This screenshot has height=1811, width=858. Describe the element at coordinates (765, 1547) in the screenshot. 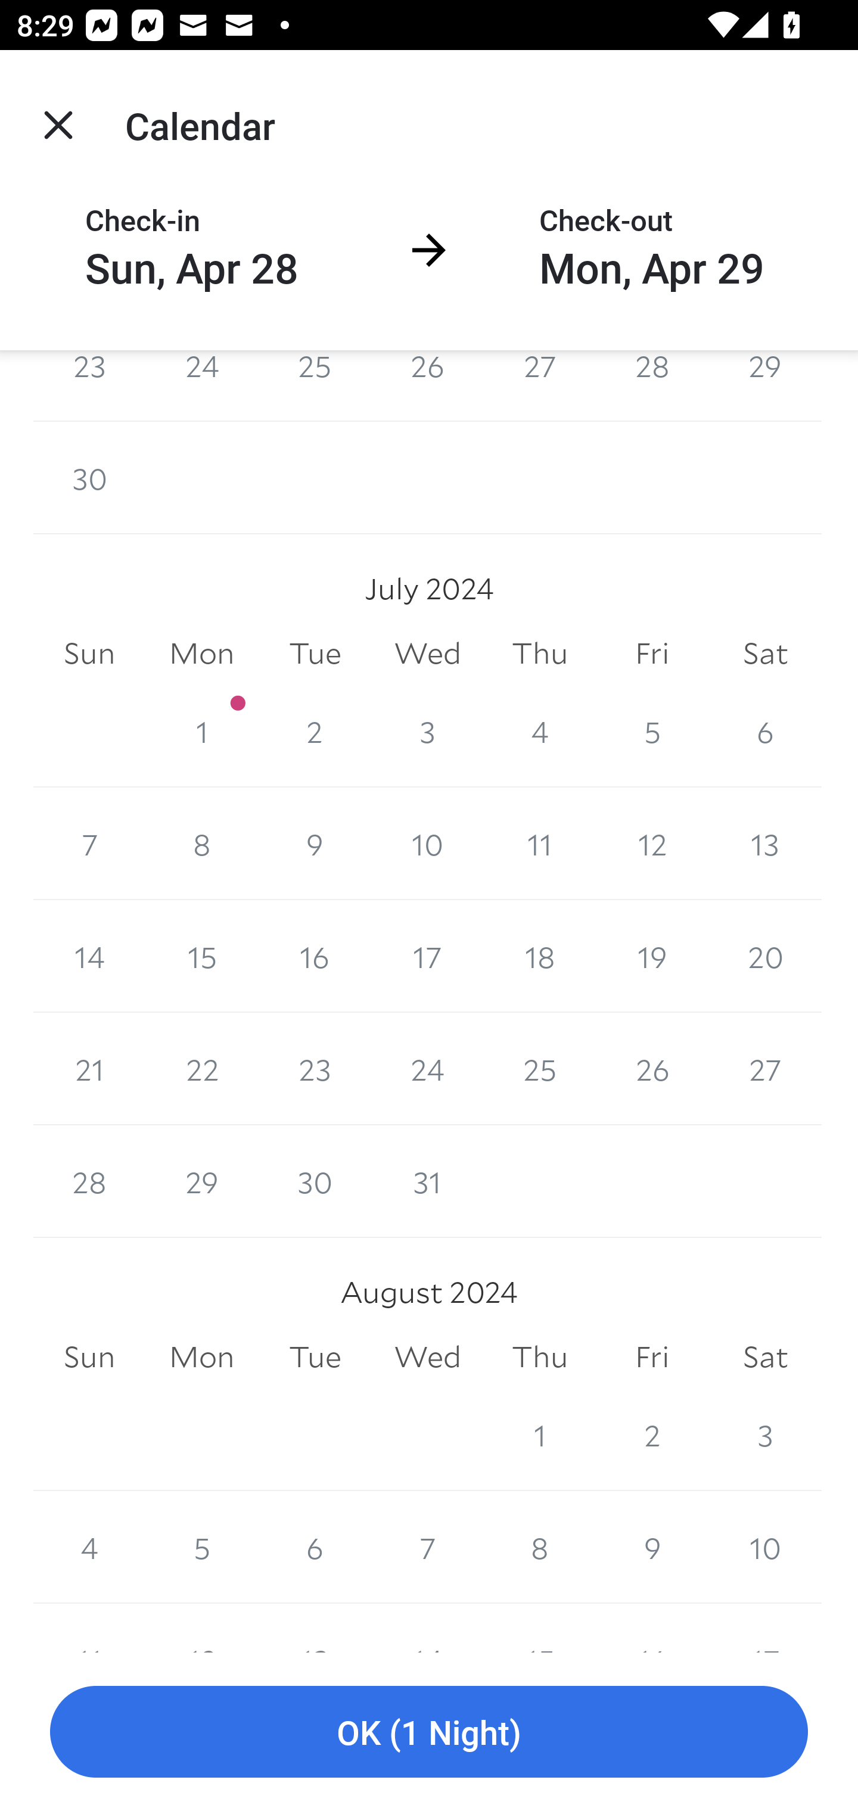

I see `10 10 August 2024` at that location.